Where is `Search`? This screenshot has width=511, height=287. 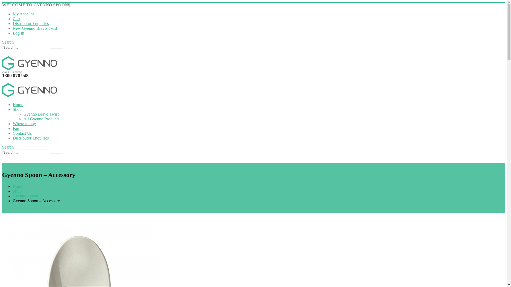 Search is located at coordinates (56, 49).